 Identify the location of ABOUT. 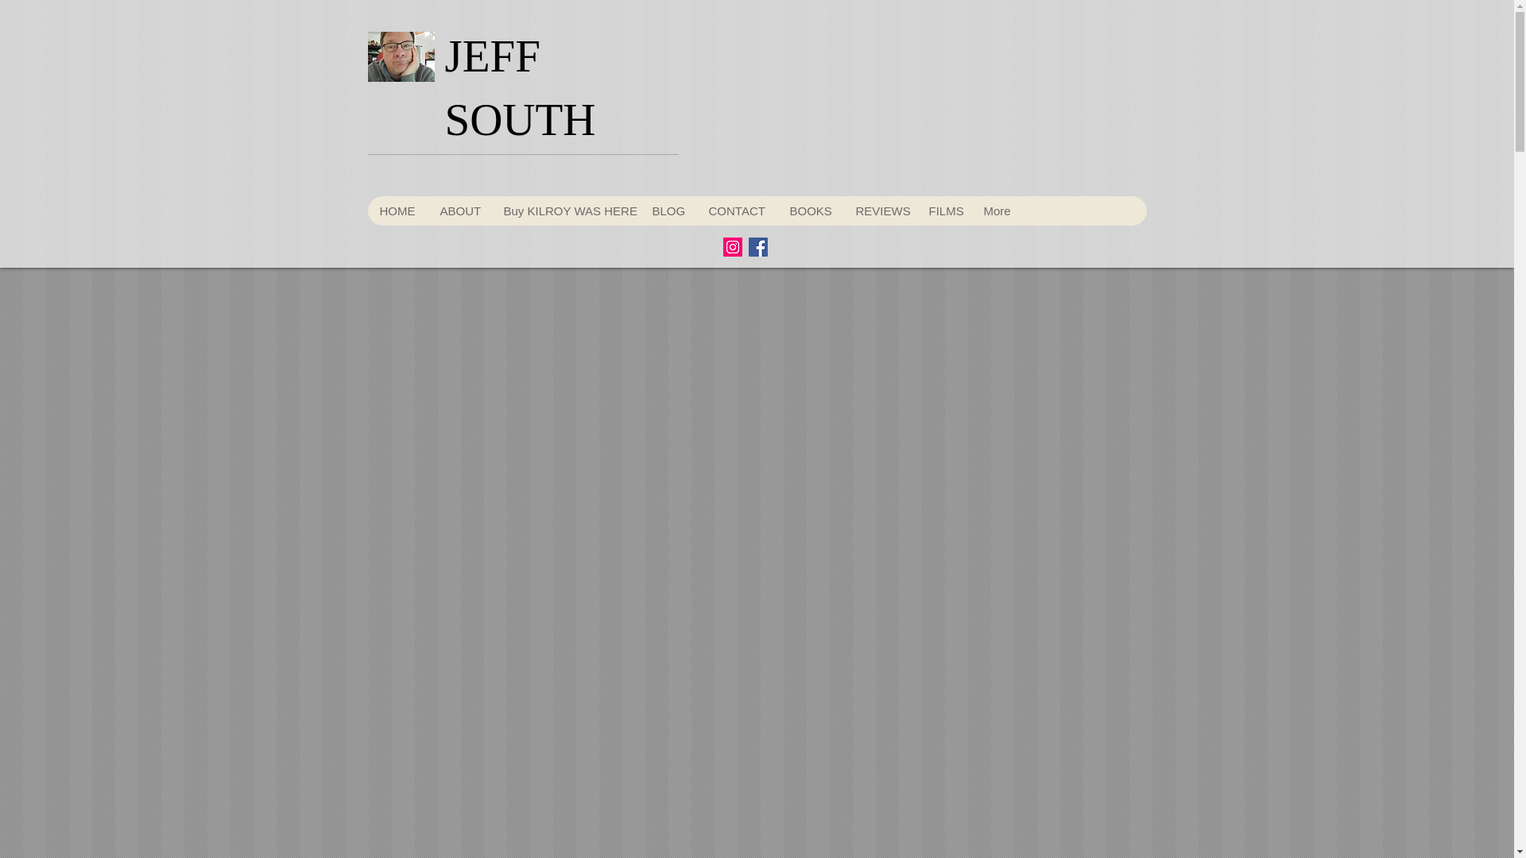
(459, 211).